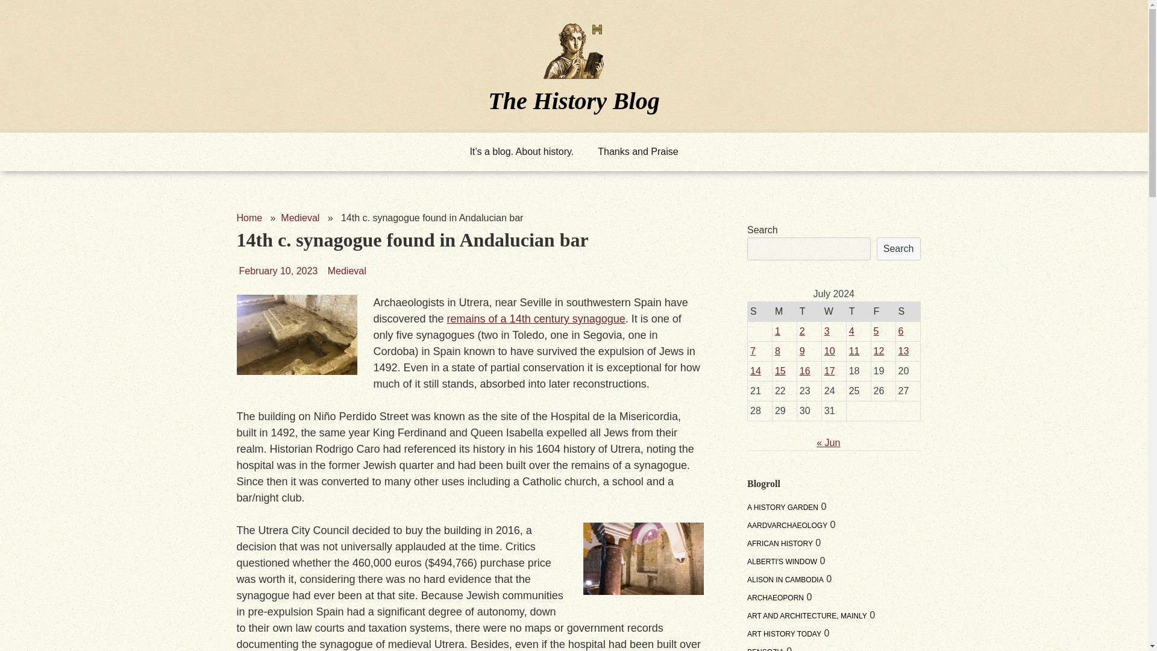  I want to click on 14, so click(756, 371).